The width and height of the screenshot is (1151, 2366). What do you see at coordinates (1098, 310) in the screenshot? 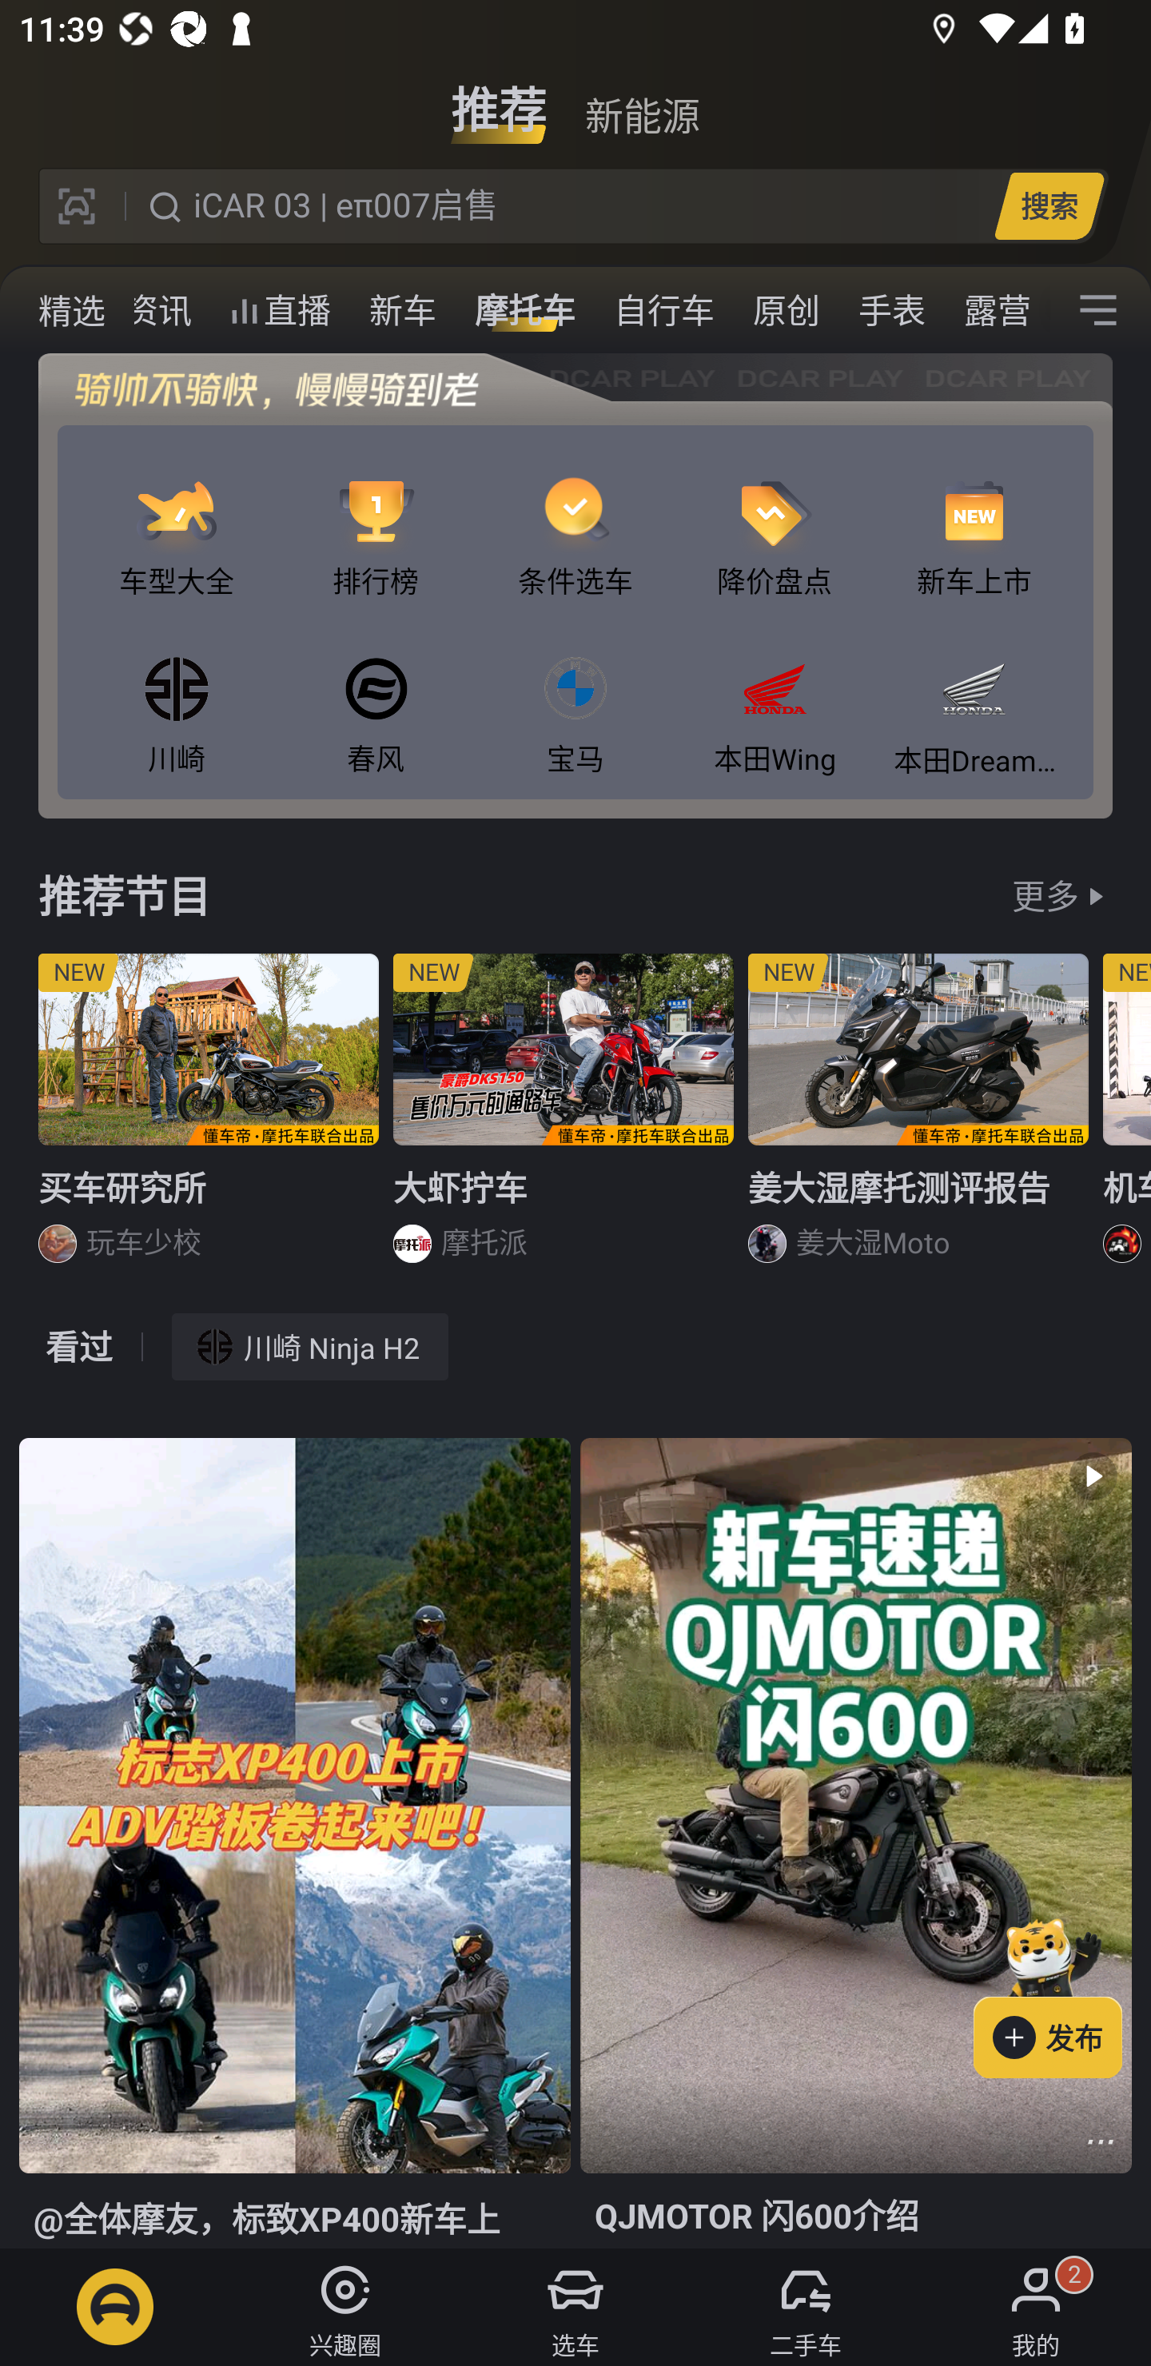
I see `` at bounding box center [1098, 310].